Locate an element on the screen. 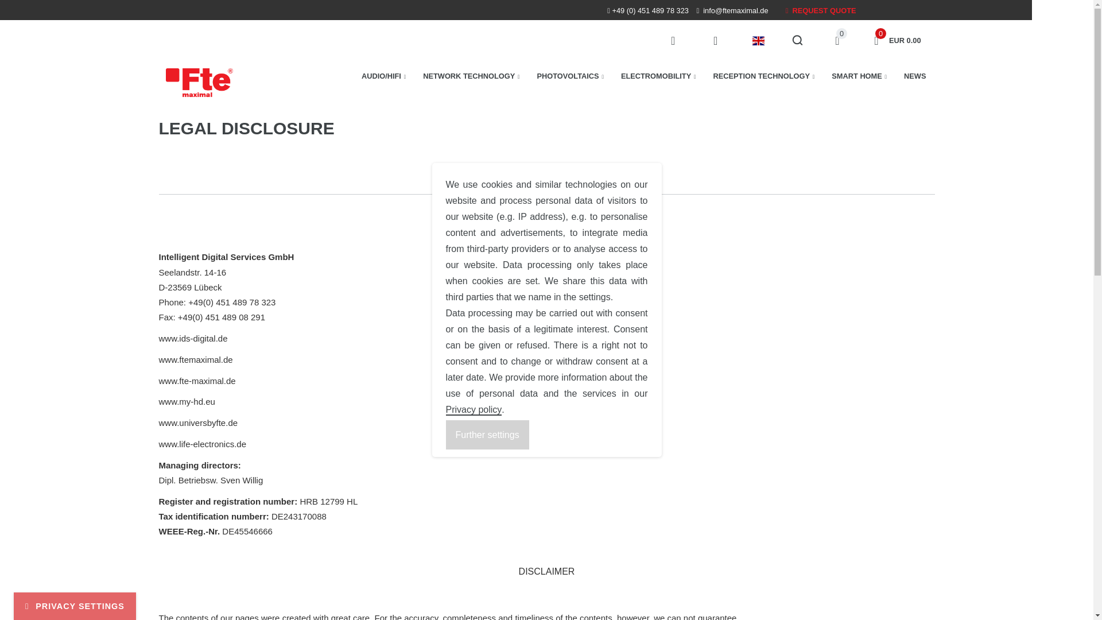  PHOTOVOLTAICS is located at coordinates (471, 76).